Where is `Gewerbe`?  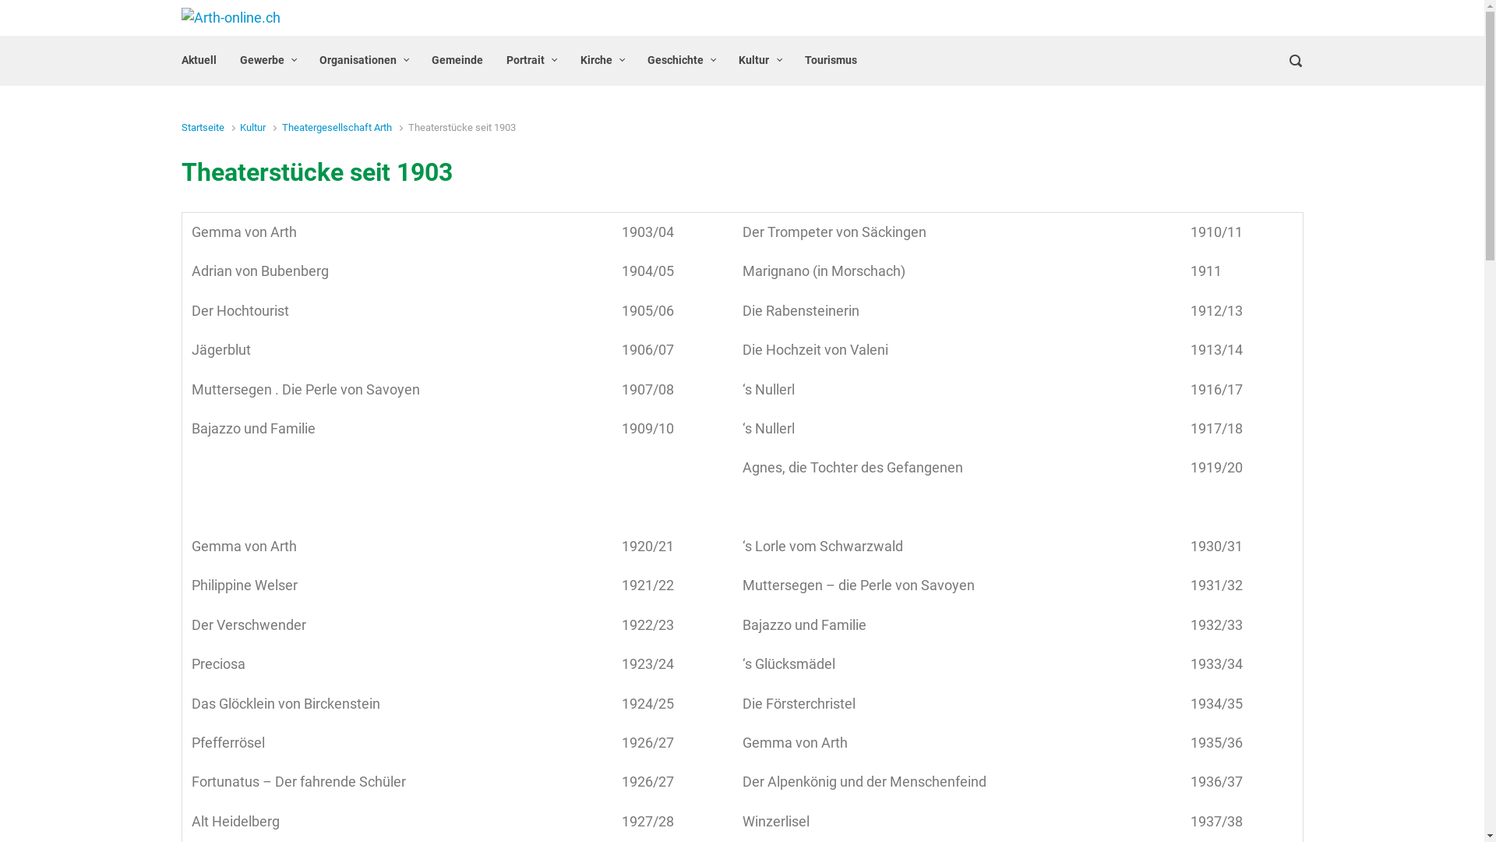 Gewerbe is located at coordinates (268, 61).